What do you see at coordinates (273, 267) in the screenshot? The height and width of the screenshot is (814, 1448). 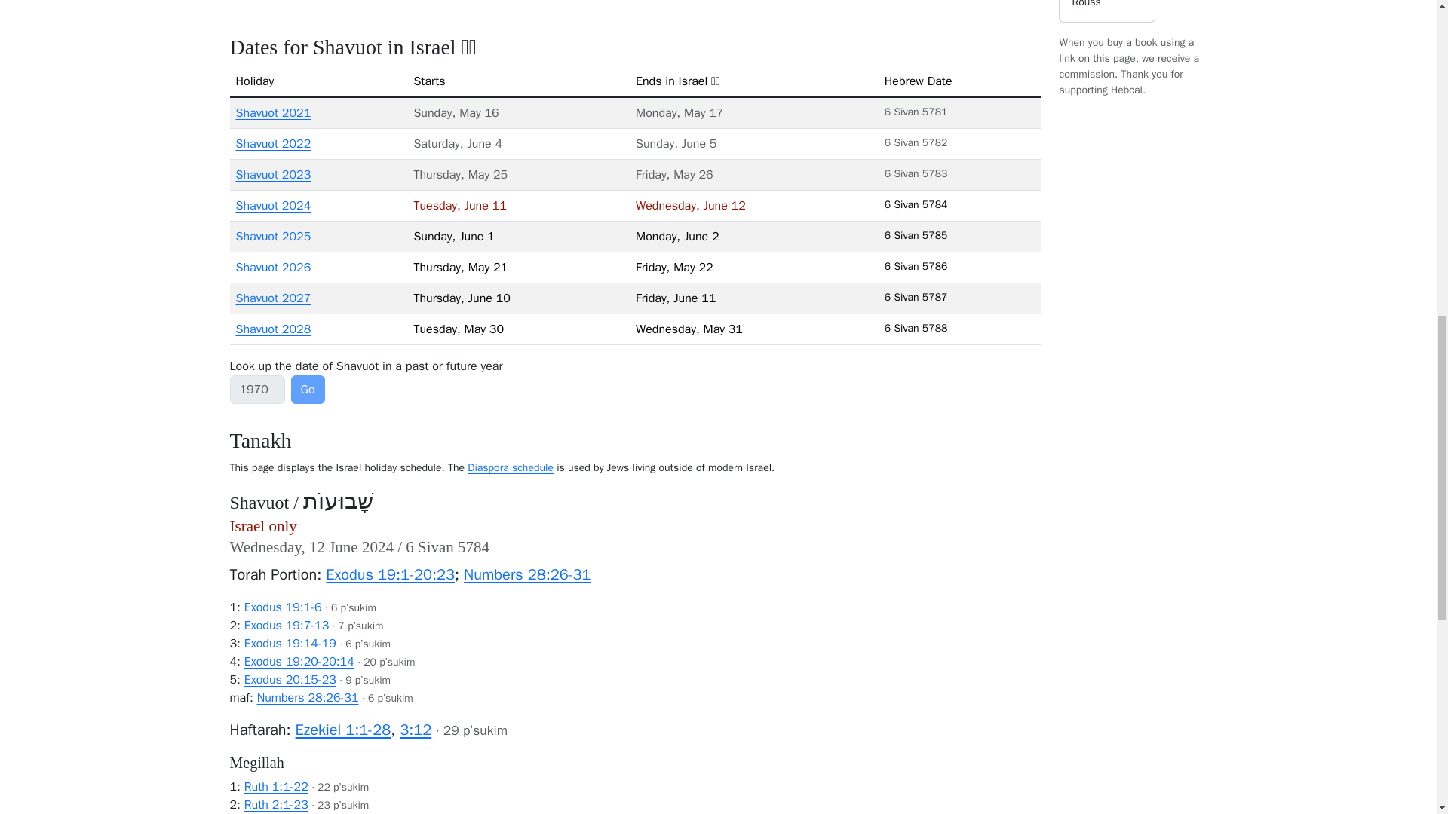 I see `Shavuot 2026` at bounding box center [273, 267].